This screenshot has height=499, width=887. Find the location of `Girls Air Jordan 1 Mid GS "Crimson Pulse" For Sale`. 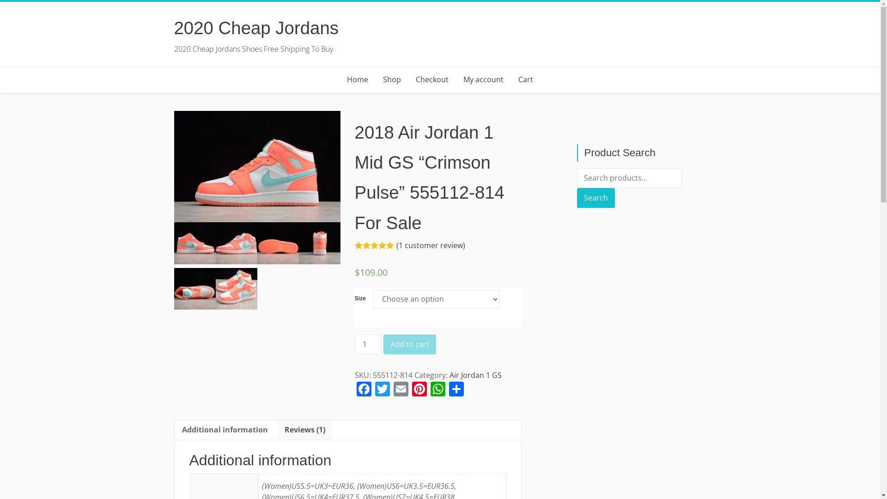

Girls Air Jordan 1 Mid GS "Crimson Pulse" For Sale is located at coordinates (278, 243).